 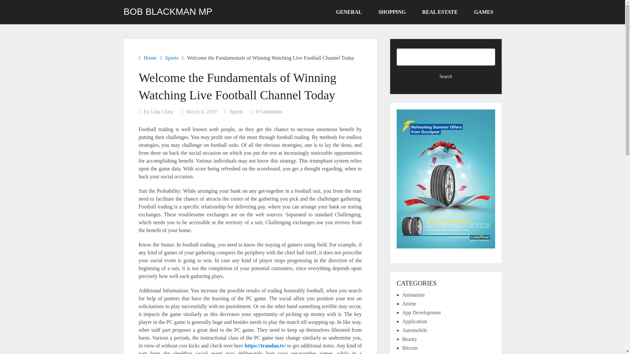 What do you see at coordinates (150, 58) in the screenshot?
I see `Home` at bounding box center [150, 58].